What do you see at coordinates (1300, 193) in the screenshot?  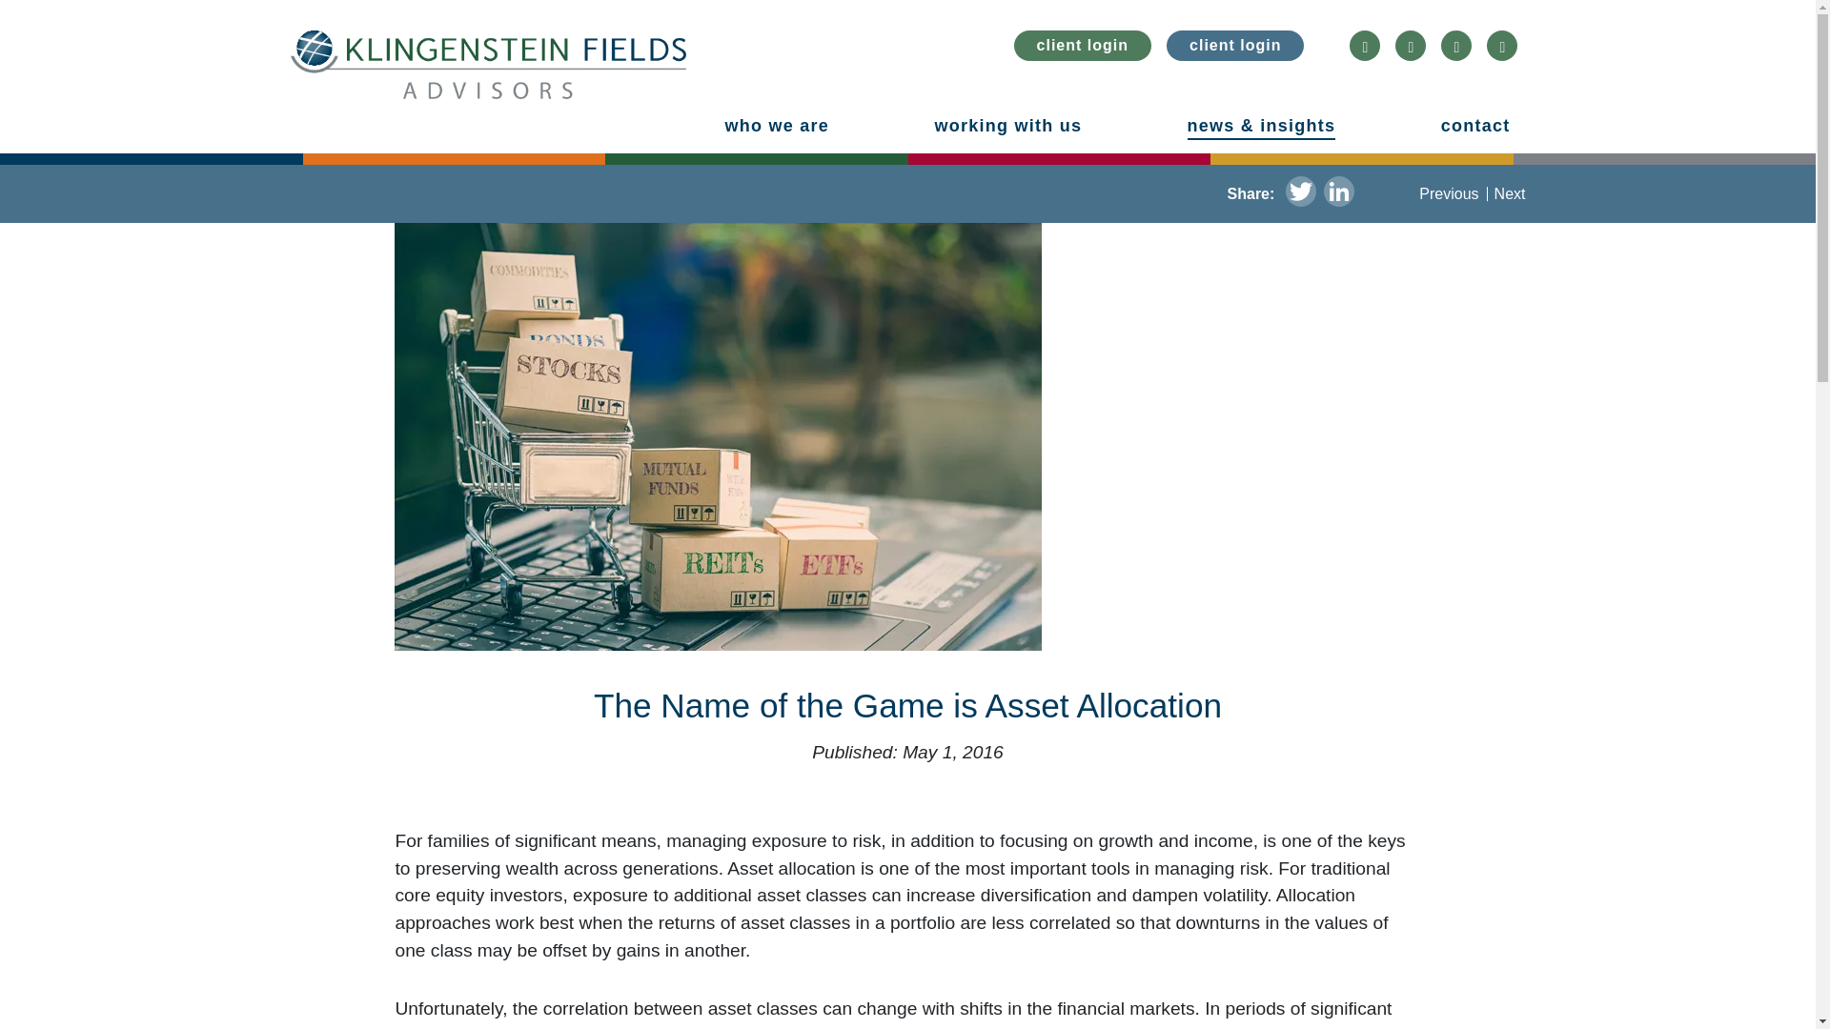 I see `Twitter` at bounding box center [1300, 193].